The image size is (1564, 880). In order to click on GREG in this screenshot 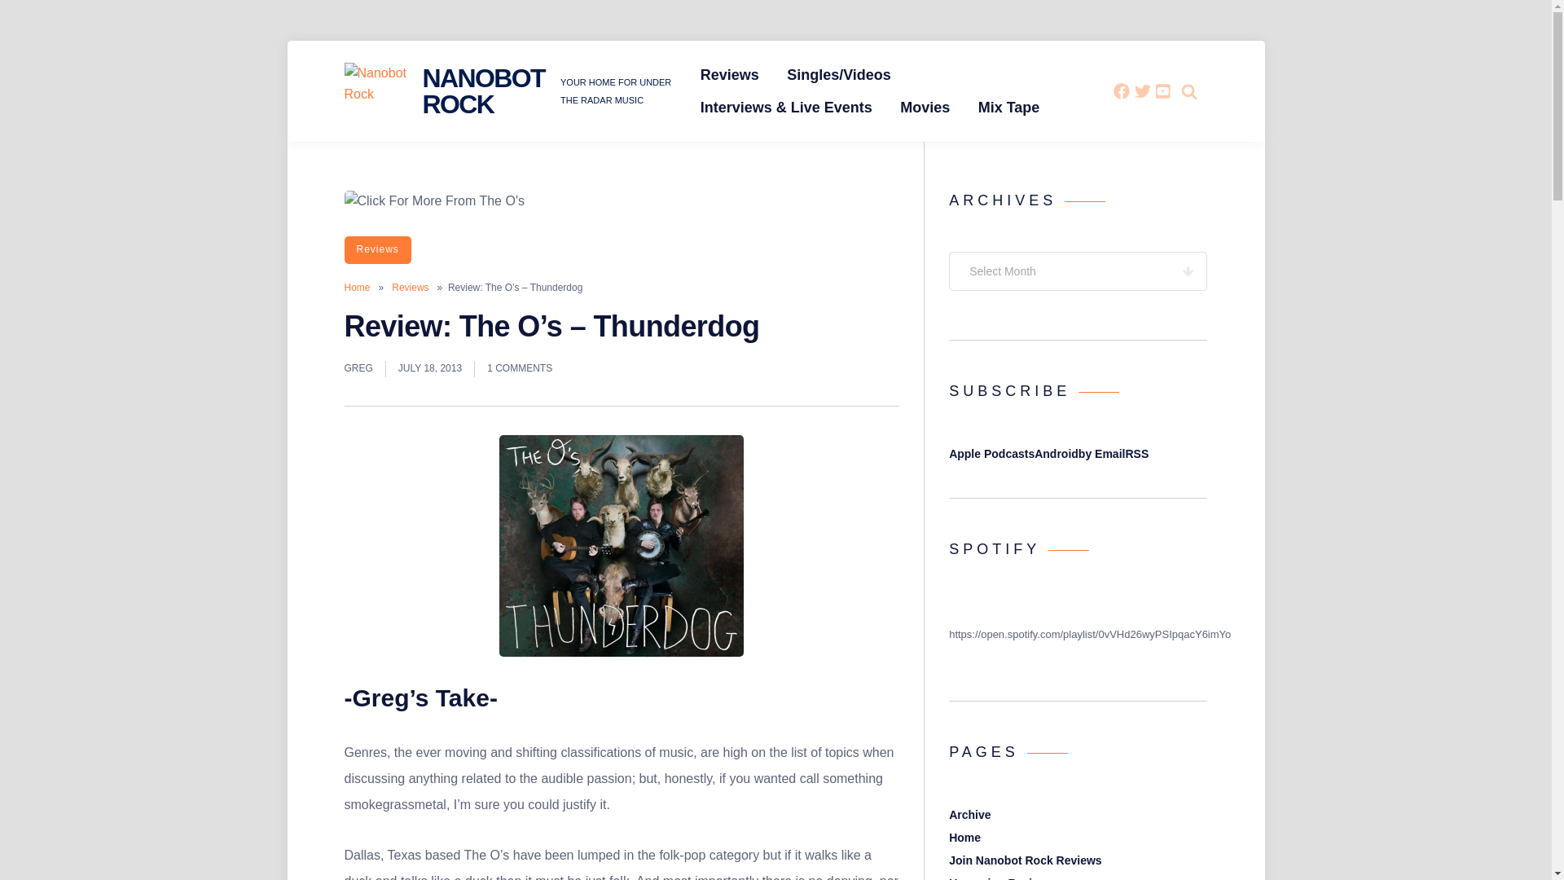, I will do `click(358, 368)`.